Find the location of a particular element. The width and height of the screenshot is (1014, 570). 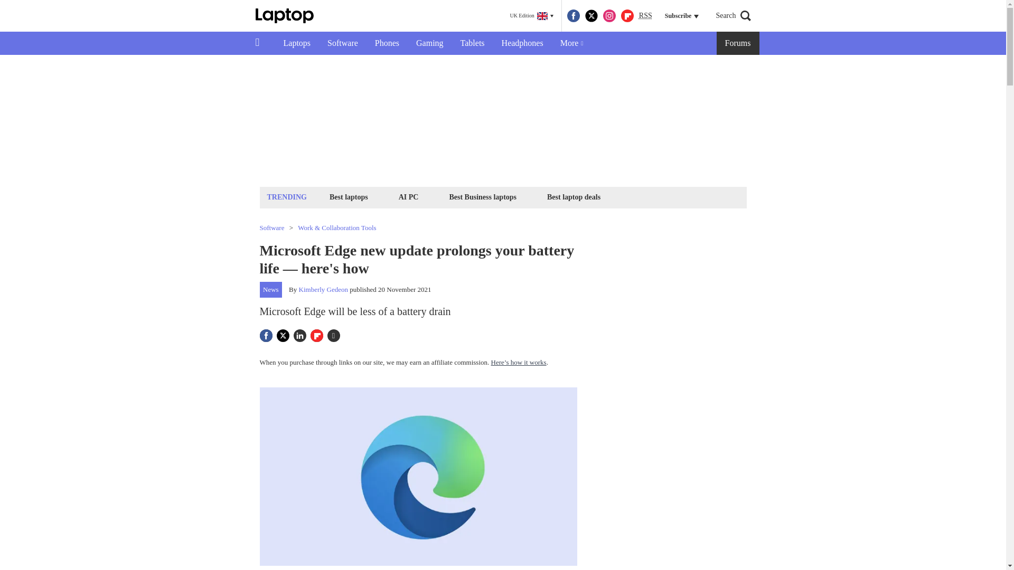

AI PC is located at coordinates (409, 196).